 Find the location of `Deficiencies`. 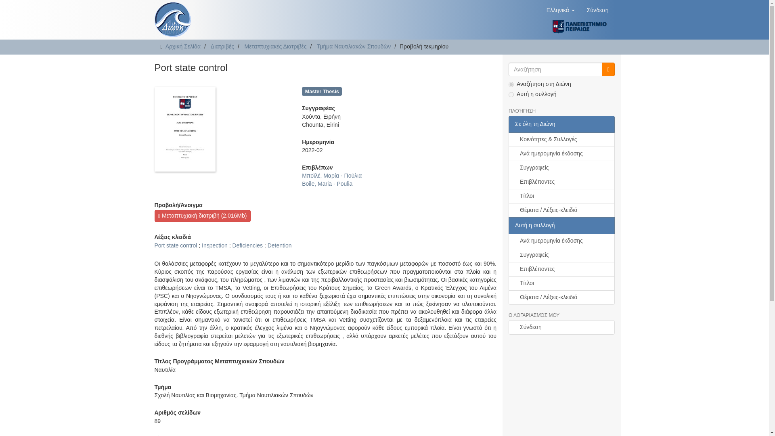

Deficiencies is located at coordinates (247, 245).